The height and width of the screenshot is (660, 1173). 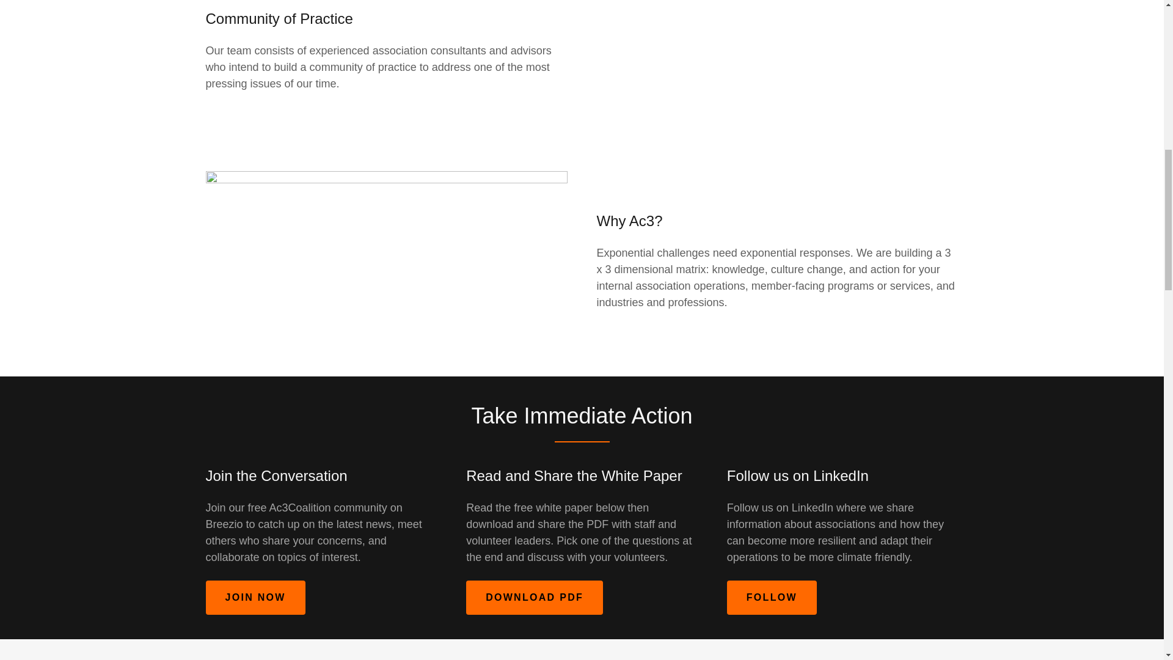 I want to click on FOLLOW, so click(x=772, y=598).